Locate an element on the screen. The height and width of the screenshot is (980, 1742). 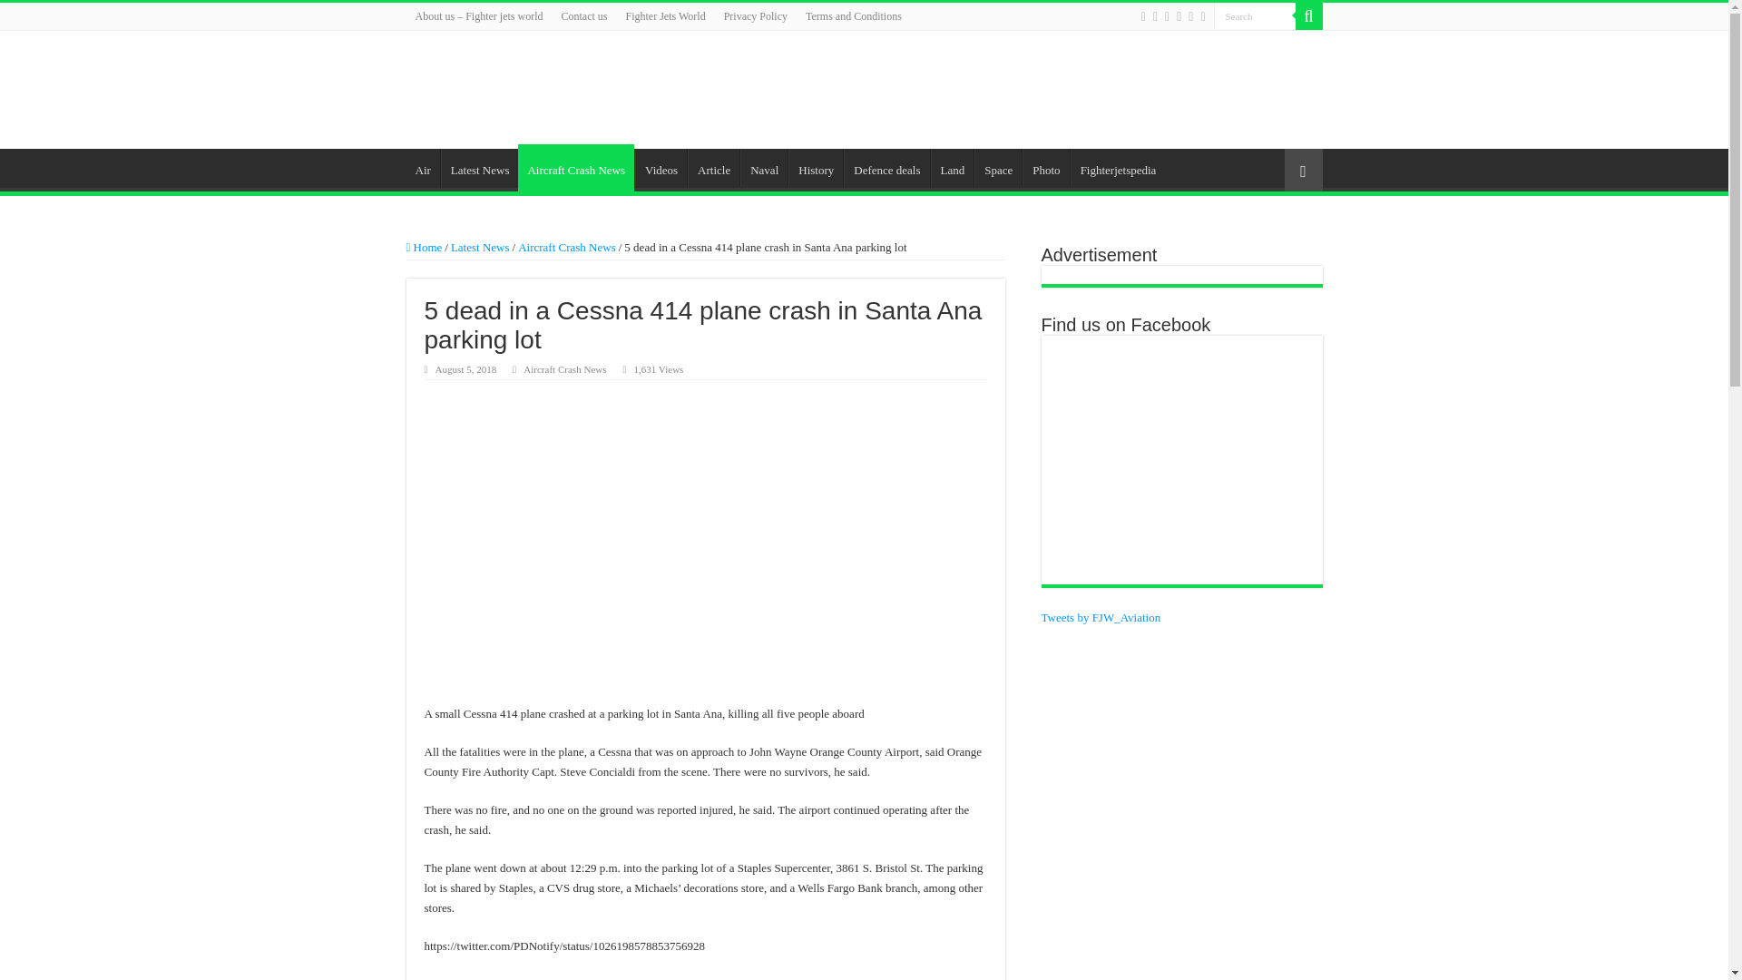
Aircraft Crash News is located at coordinates (566, 247).